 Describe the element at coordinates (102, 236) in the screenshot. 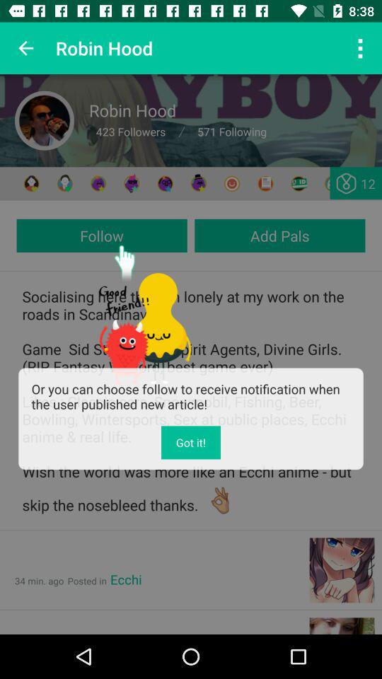

I see `go to follow` at that location.